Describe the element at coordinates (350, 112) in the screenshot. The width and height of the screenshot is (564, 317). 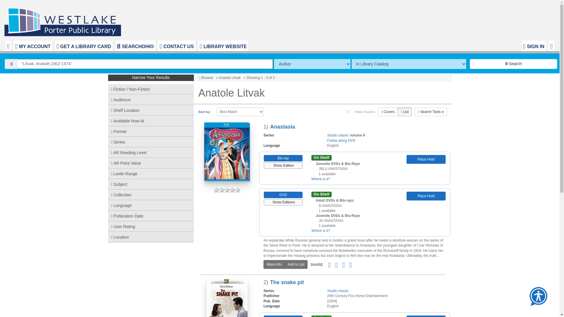
I see `on` at that location.